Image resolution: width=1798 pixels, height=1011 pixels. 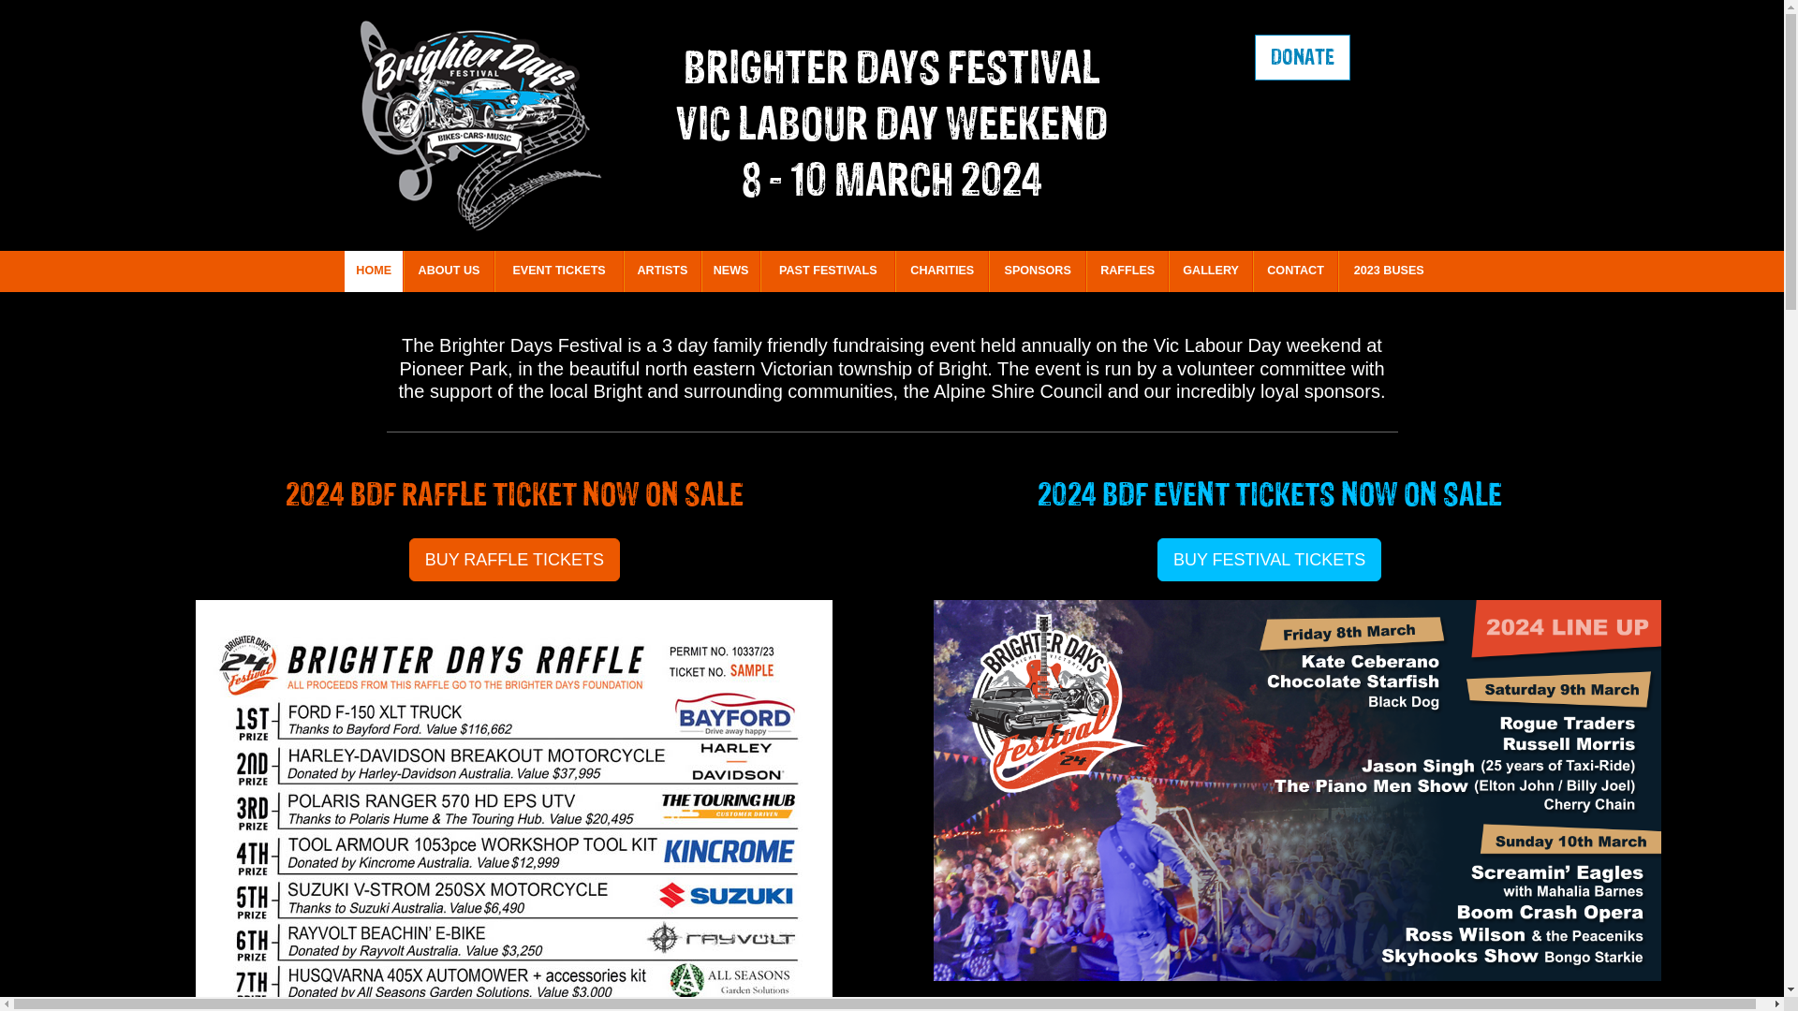 What do you see at coordinates (892, 67) in the screenshot?
I see `BRIGHTER DAYS FESTIVAL` at bounding box center [892, 67].